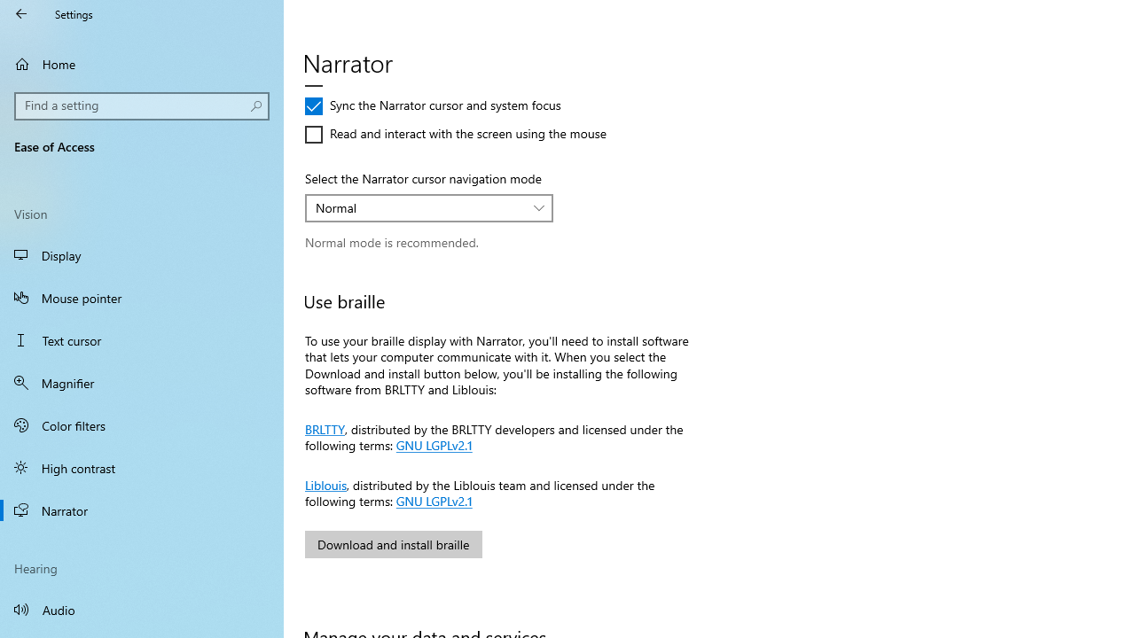 The width and height of the screenshot is (1135, 638). I want to click on Display, so click(142, 255).